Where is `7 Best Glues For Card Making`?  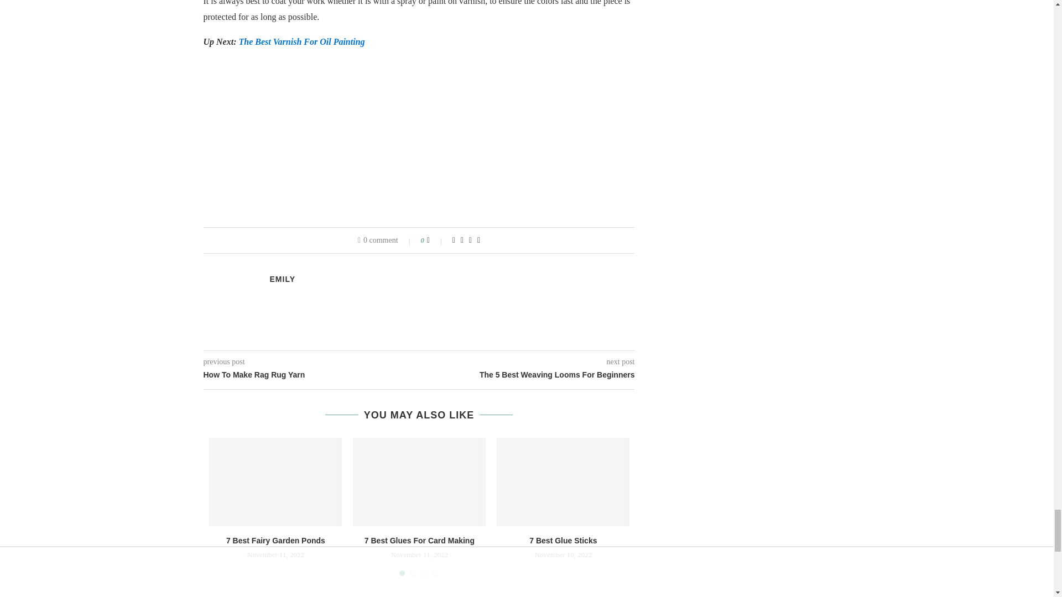 7 Best Glues For Card Making is located at coordinates (419, 481).